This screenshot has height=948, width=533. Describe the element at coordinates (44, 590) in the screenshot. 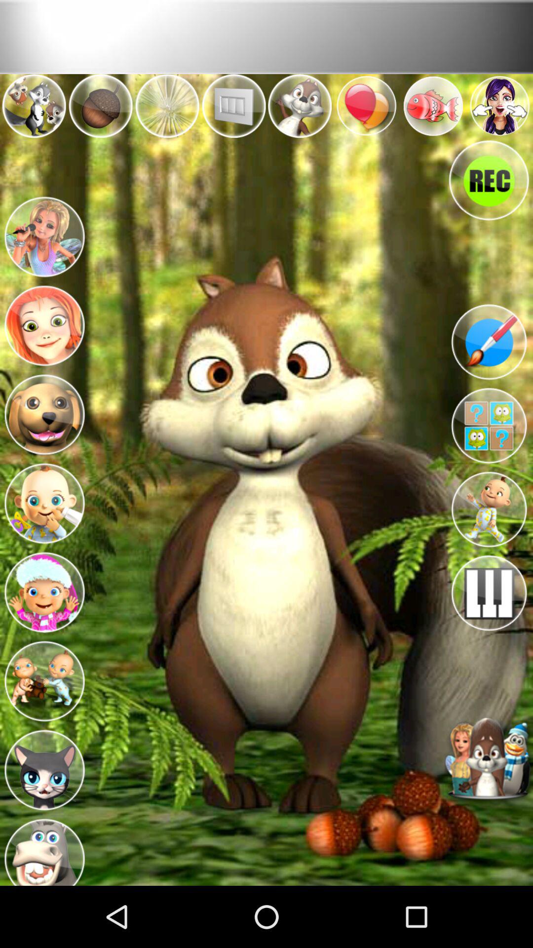

I see `select character` at that location.